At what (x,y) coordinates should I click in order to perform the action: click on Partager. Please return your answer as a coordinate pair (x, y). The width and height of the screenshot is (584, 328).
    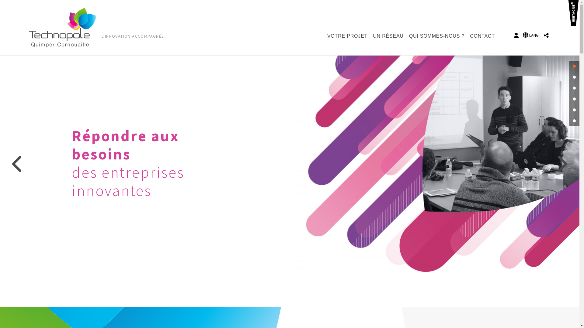
    Looking at the image, I should click on (546, 35).